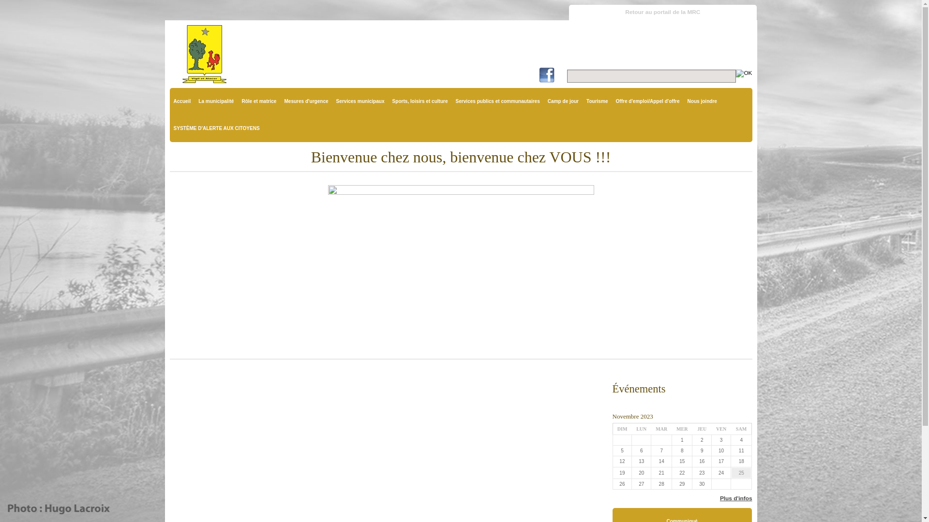 Image resolution: width=929 pixels, height=522 pixels. I want to click on Mesures d'urgence, so click(306, 101).